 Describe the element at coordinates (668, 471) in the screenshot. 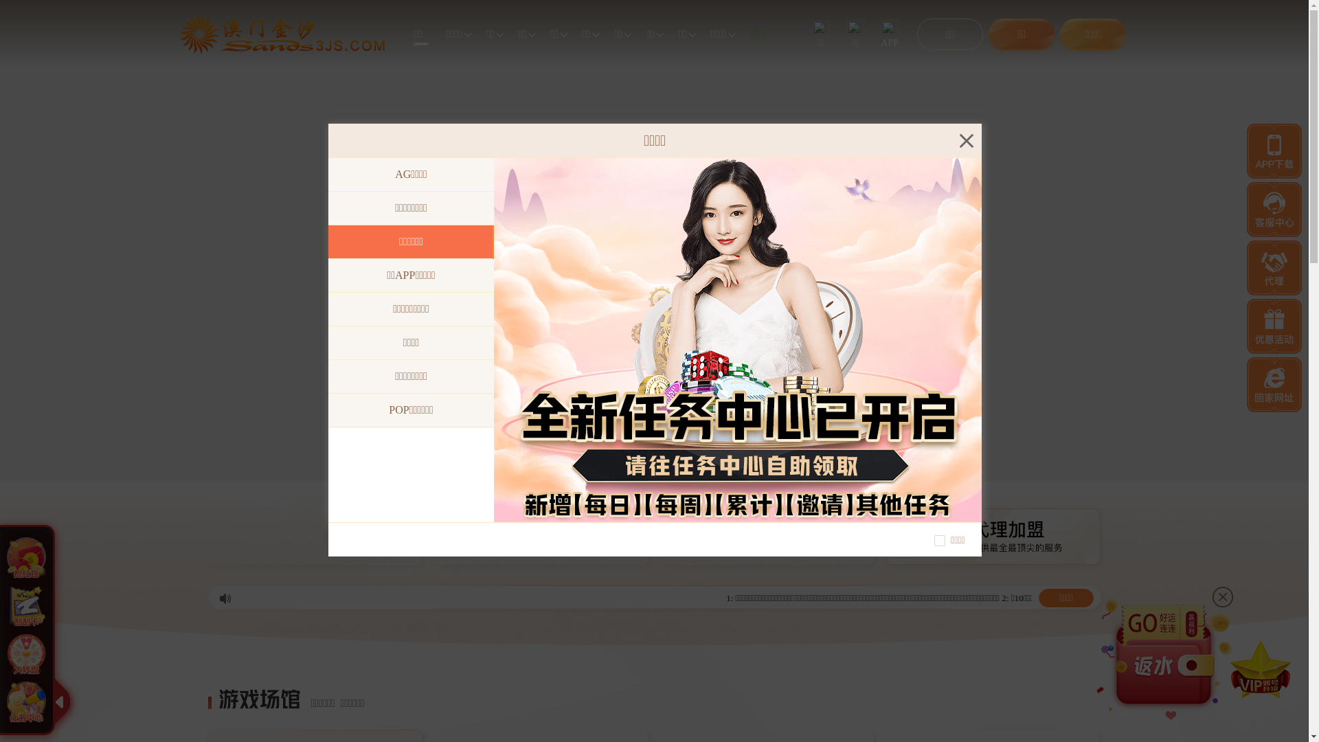

I see `5` at that location.